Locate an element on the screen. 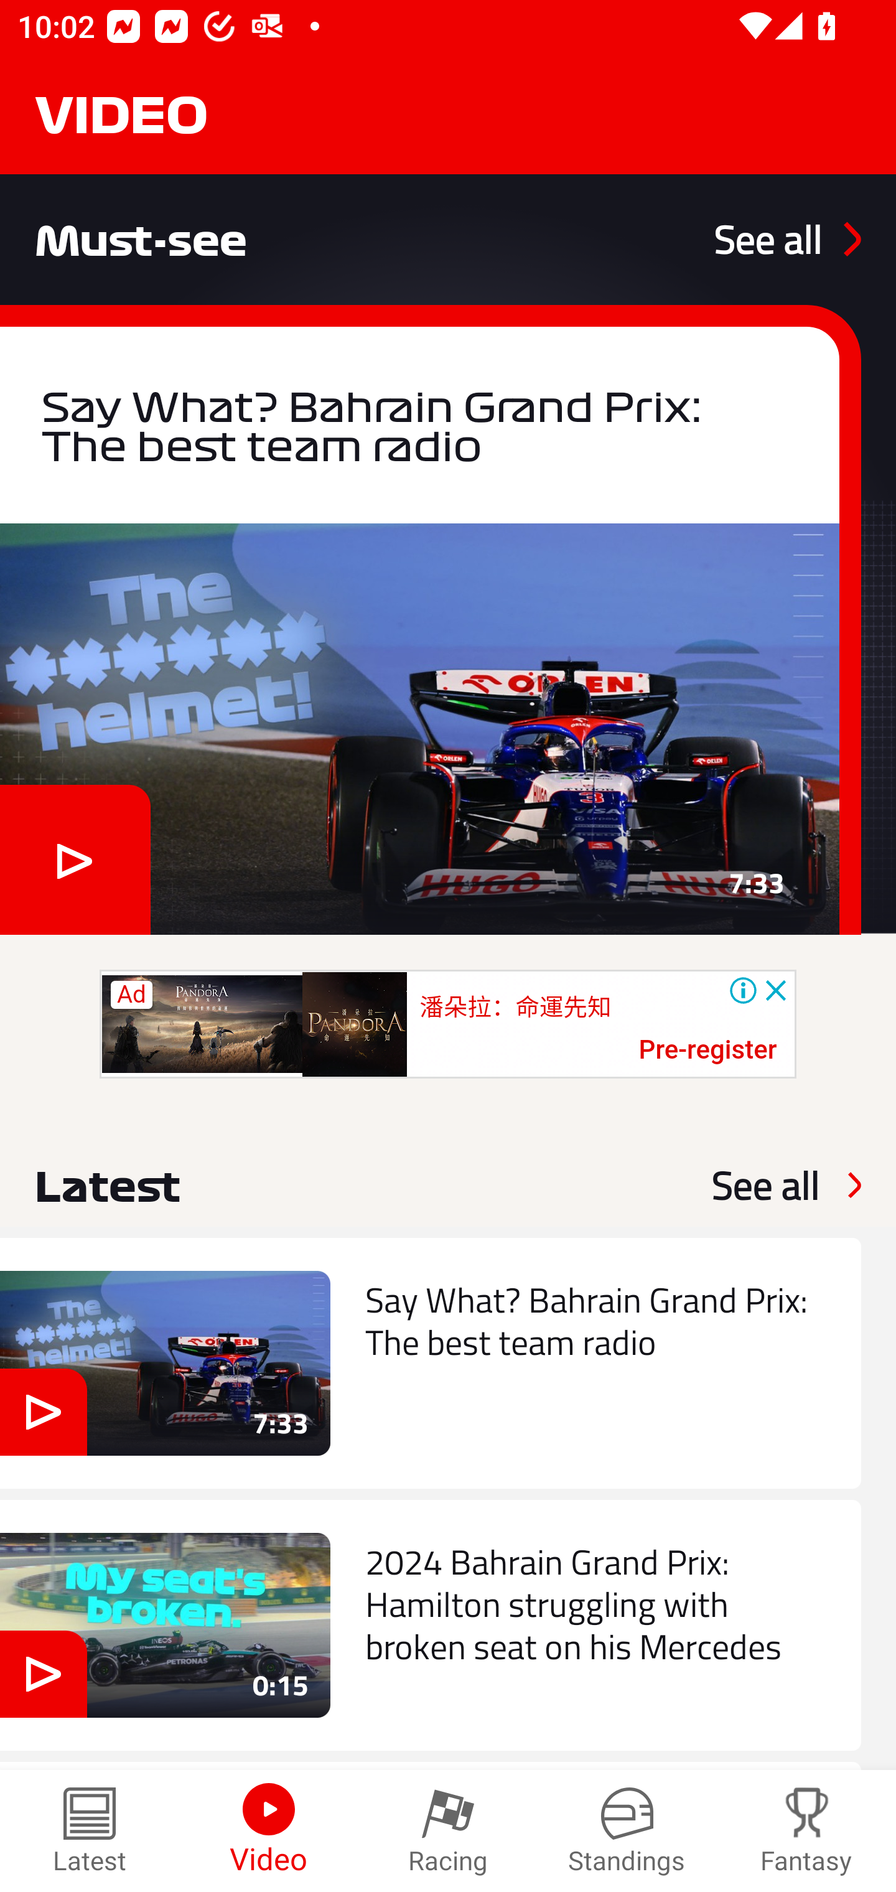  Standings is located at coordinates (627, 1831).